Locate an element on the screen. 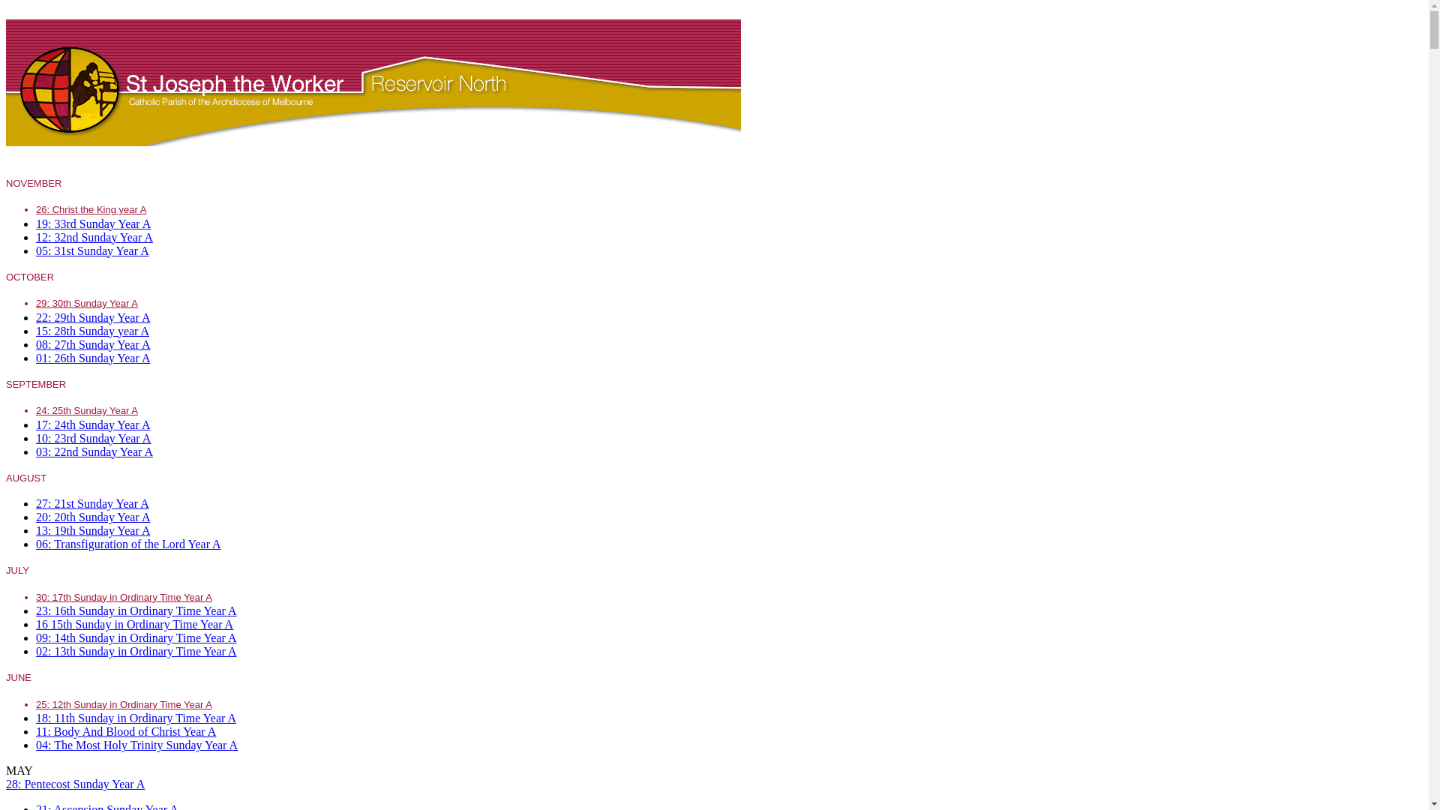  25: 12th Sunday in Ordinary Time Year A is located at coordinates (124, 705).